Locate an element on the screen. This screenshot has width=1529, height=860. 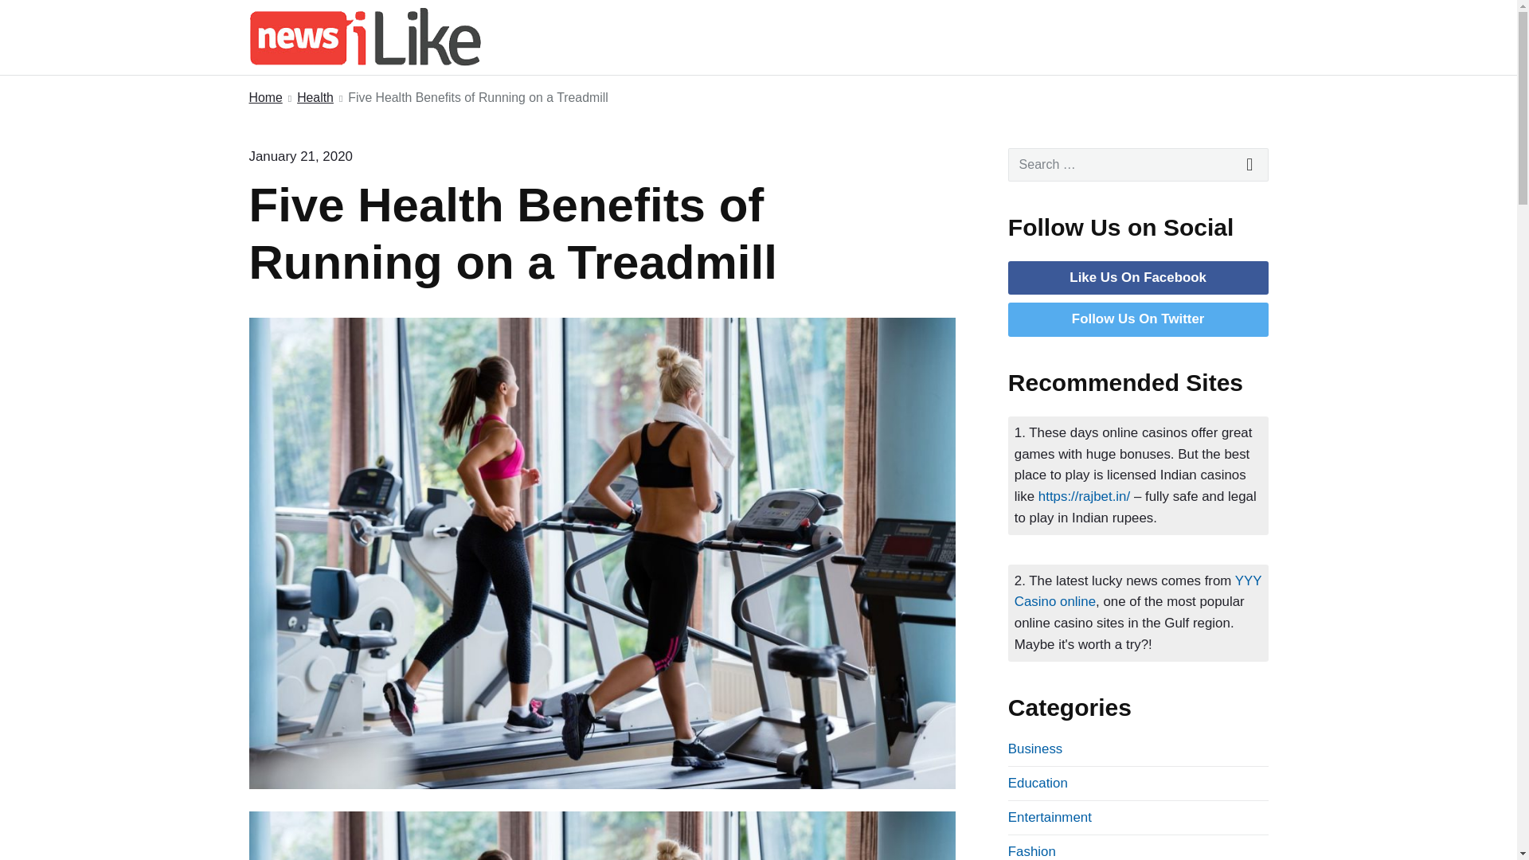
Five Health Benefits of Running on a Treadmill 2 is located at coordinates (600, 836).